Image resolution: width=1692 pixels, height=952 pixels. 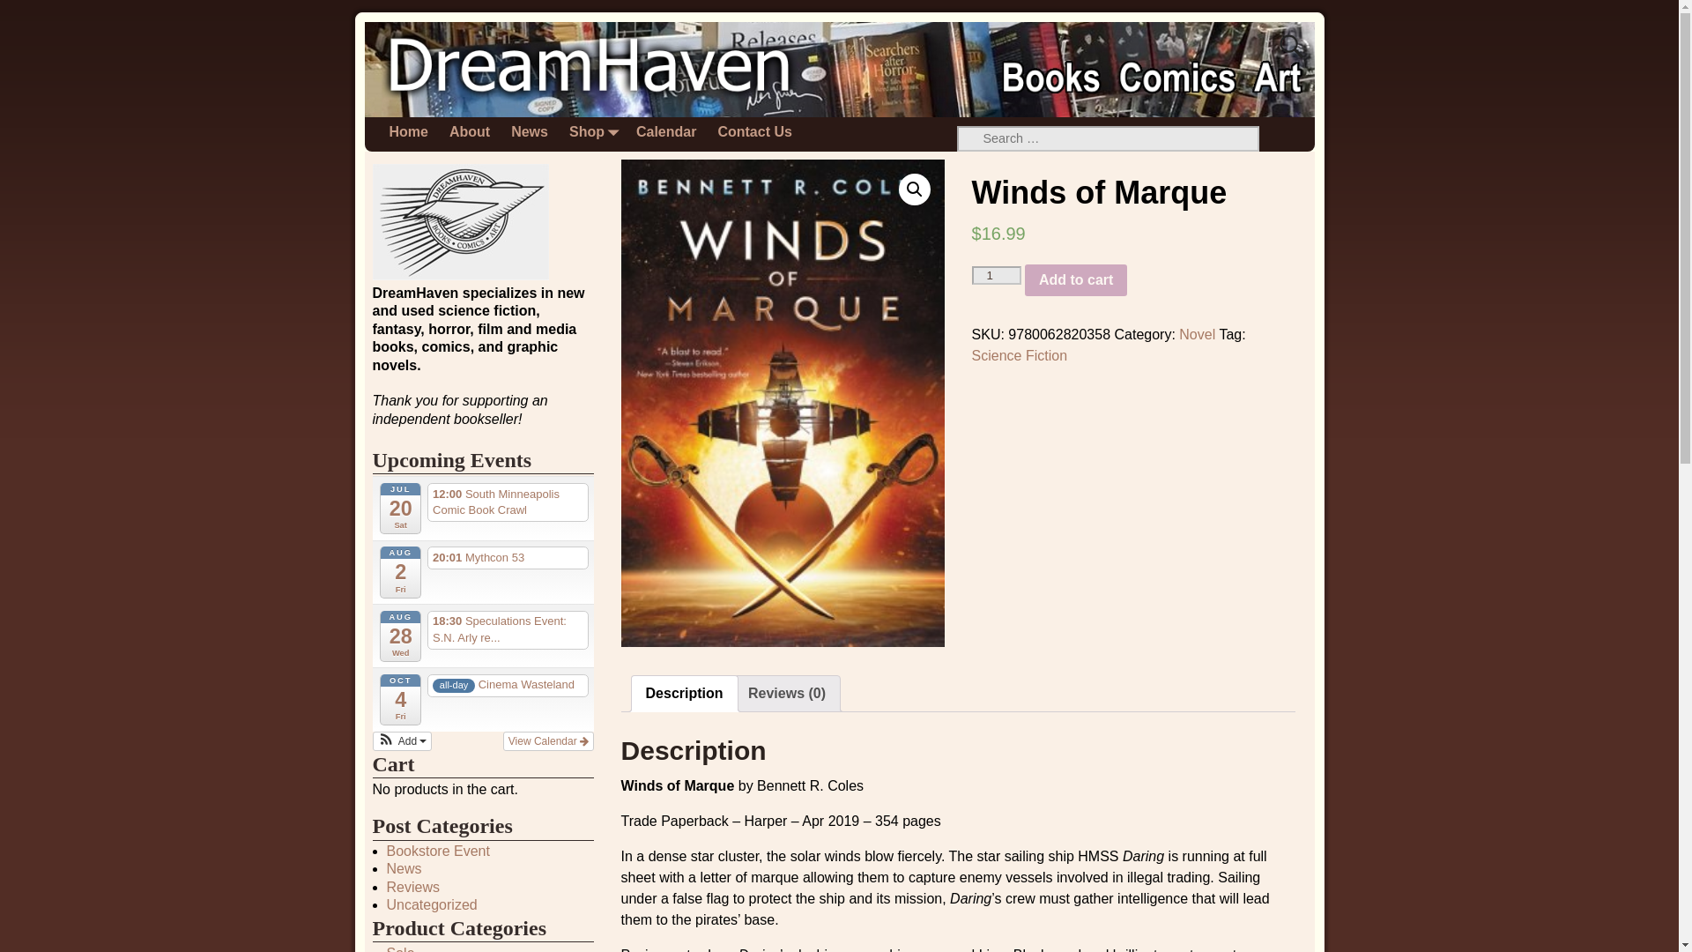 What do you see at coordinates (996, 275) in the screenshot?
I see `Qty` at bounding box center [996, 275].